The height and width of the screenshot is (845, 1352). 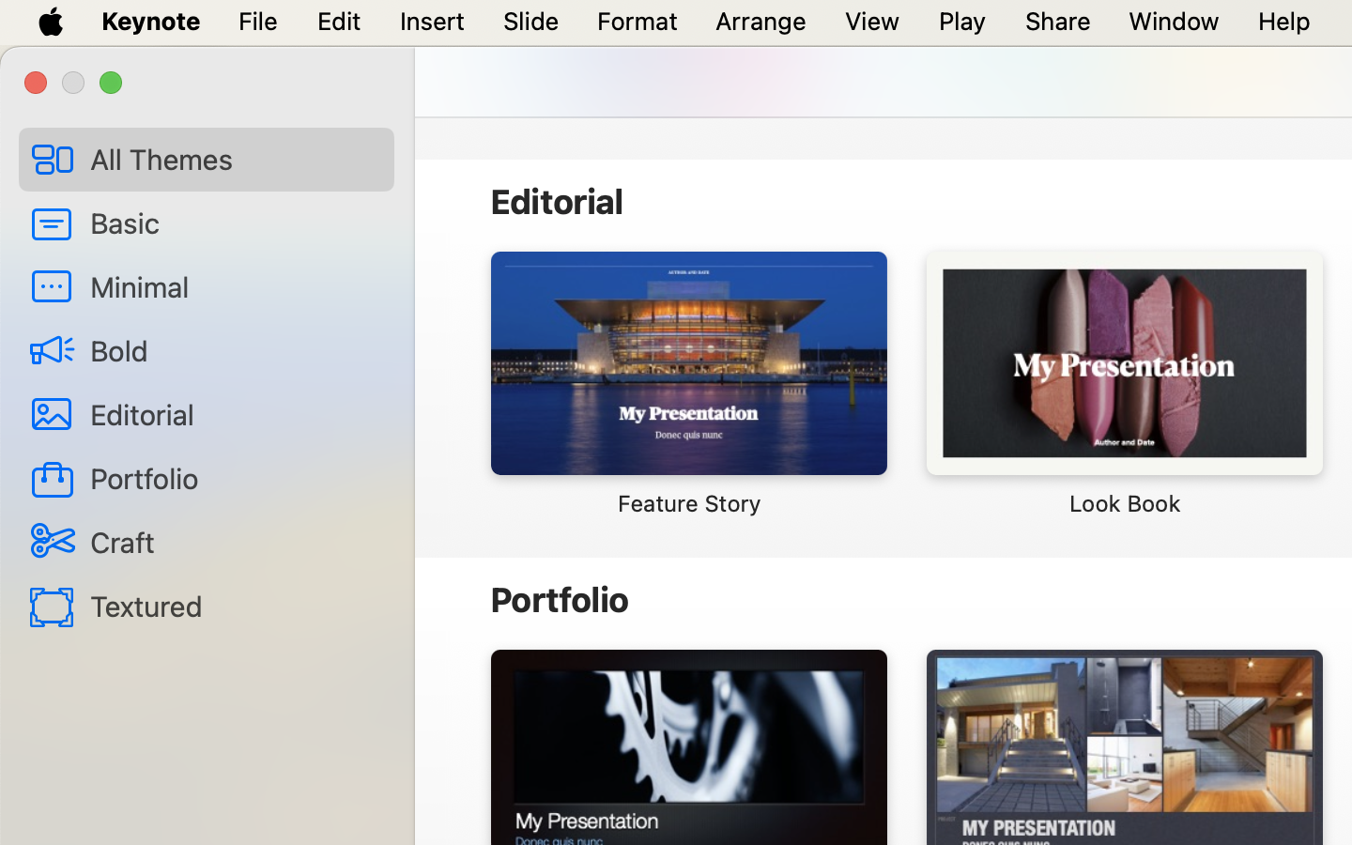 What do you see at coordinates (235, 477) in the screenshot?
I see `Portfolio` at bounding box center [235, 477].